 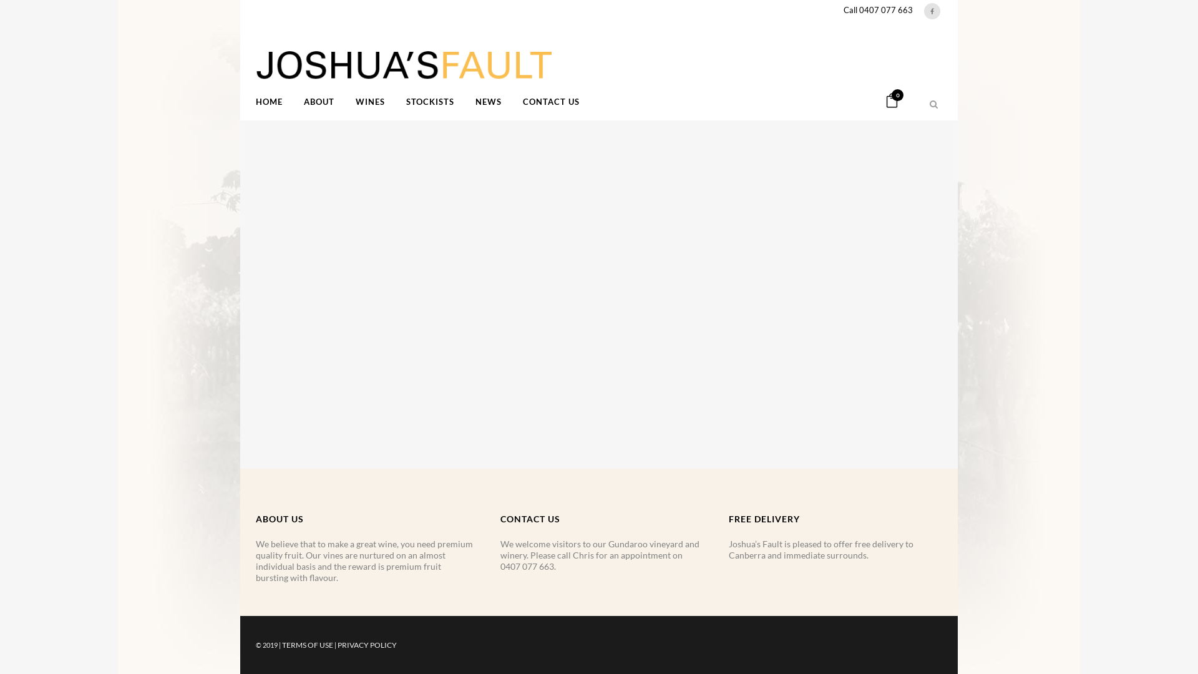 What do you see at coordinates (275, 102) in the screenshot?
I see `HOME` at bounding box center [275, 102].